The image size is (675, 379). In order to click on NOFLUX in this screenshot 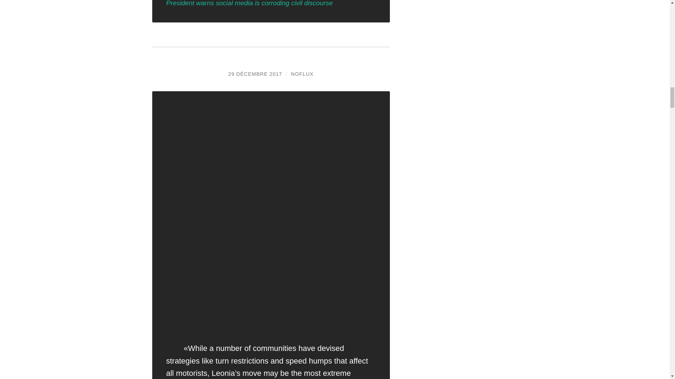, I will do `click(302, 74)`.